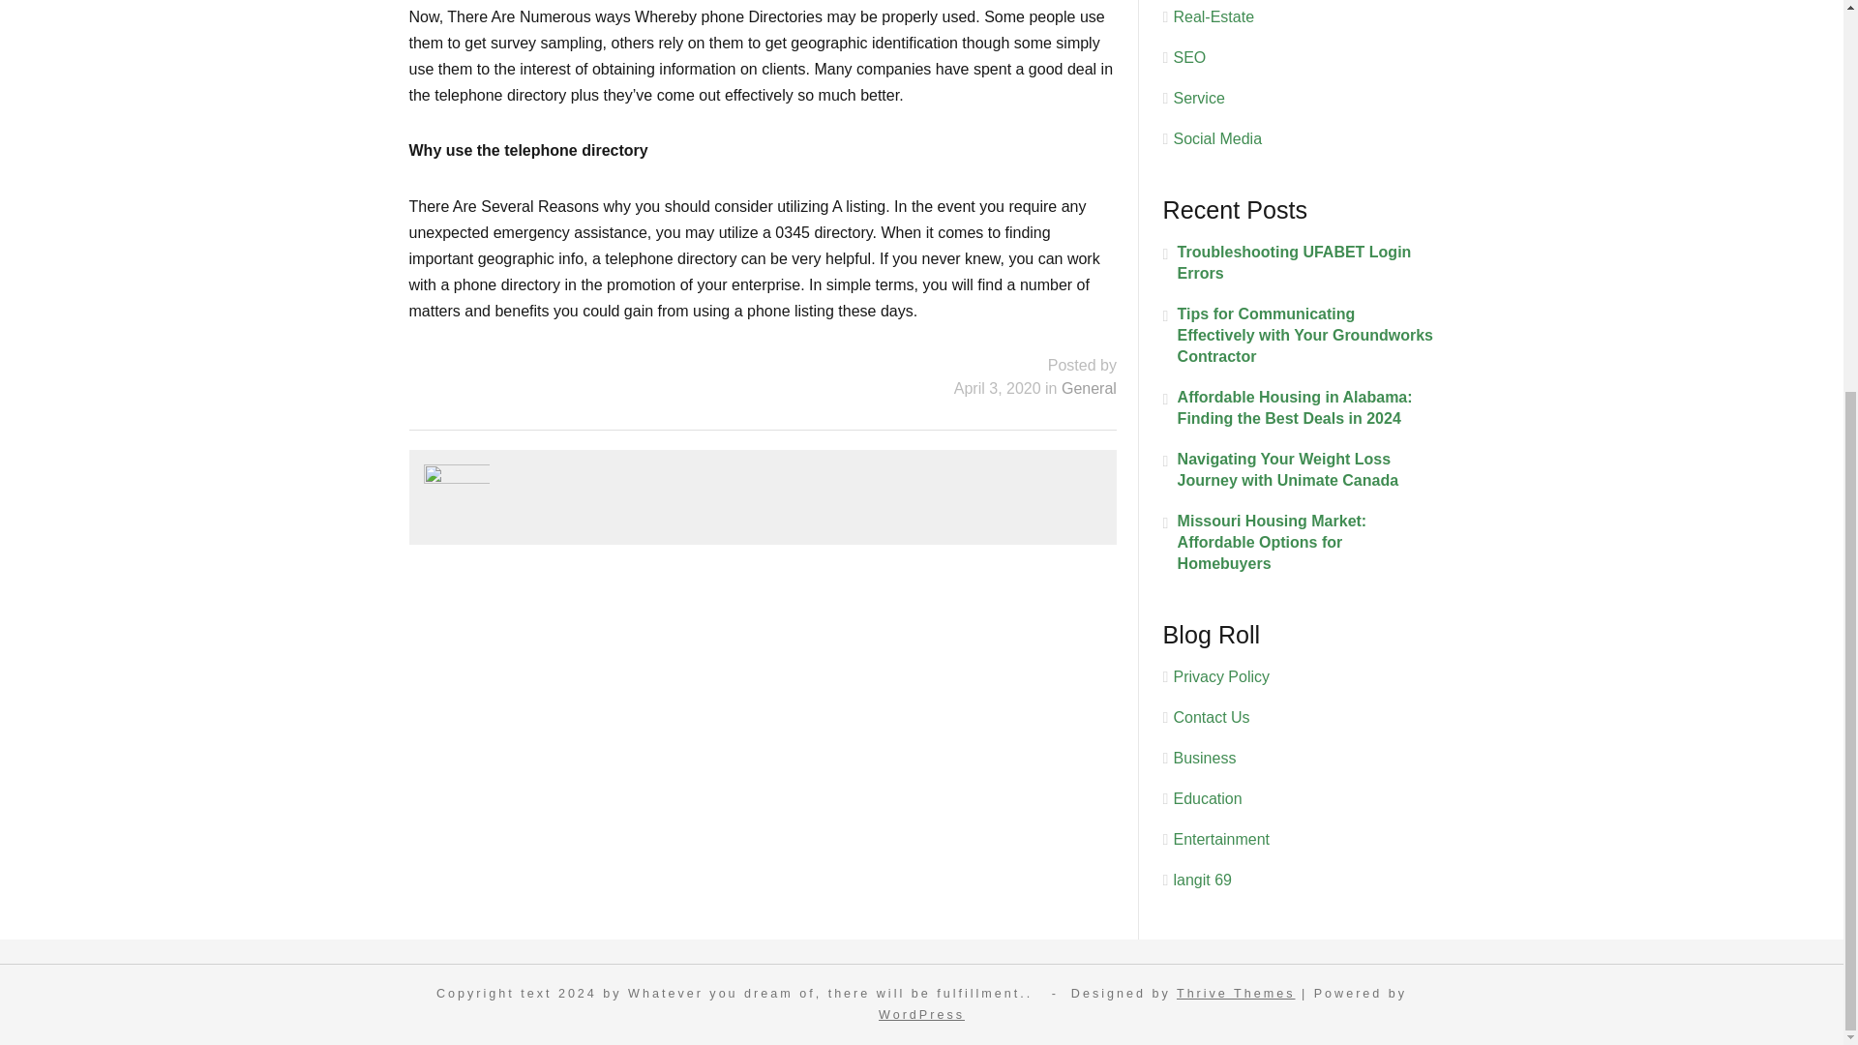 This screenshot has height=1045, width=1858. What do you see at coordinates (1202, 880) in the screenshot?
I see `langit 69` at bounding box center [1202, 880].